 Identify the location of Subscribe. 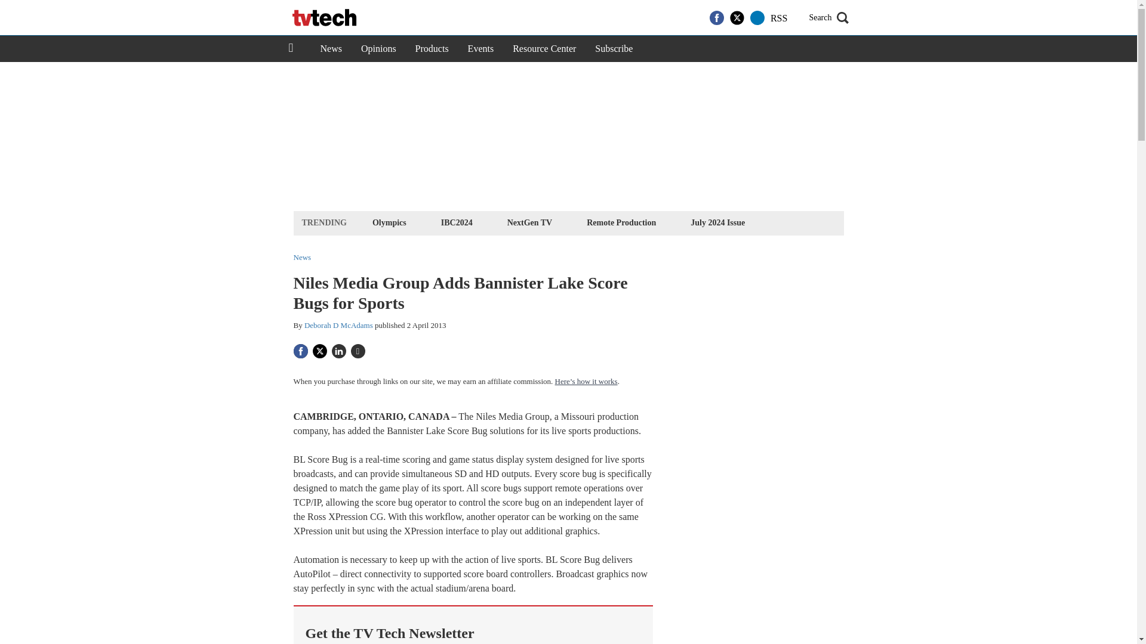
(614, 49).